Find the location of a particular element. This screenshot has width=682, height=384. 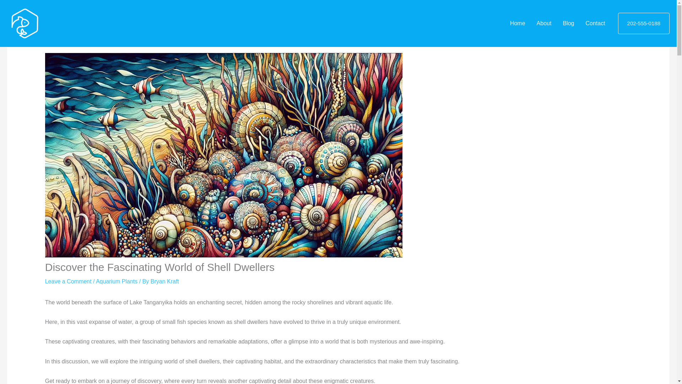

202-555-0188 is located at coordinates (644, 23).